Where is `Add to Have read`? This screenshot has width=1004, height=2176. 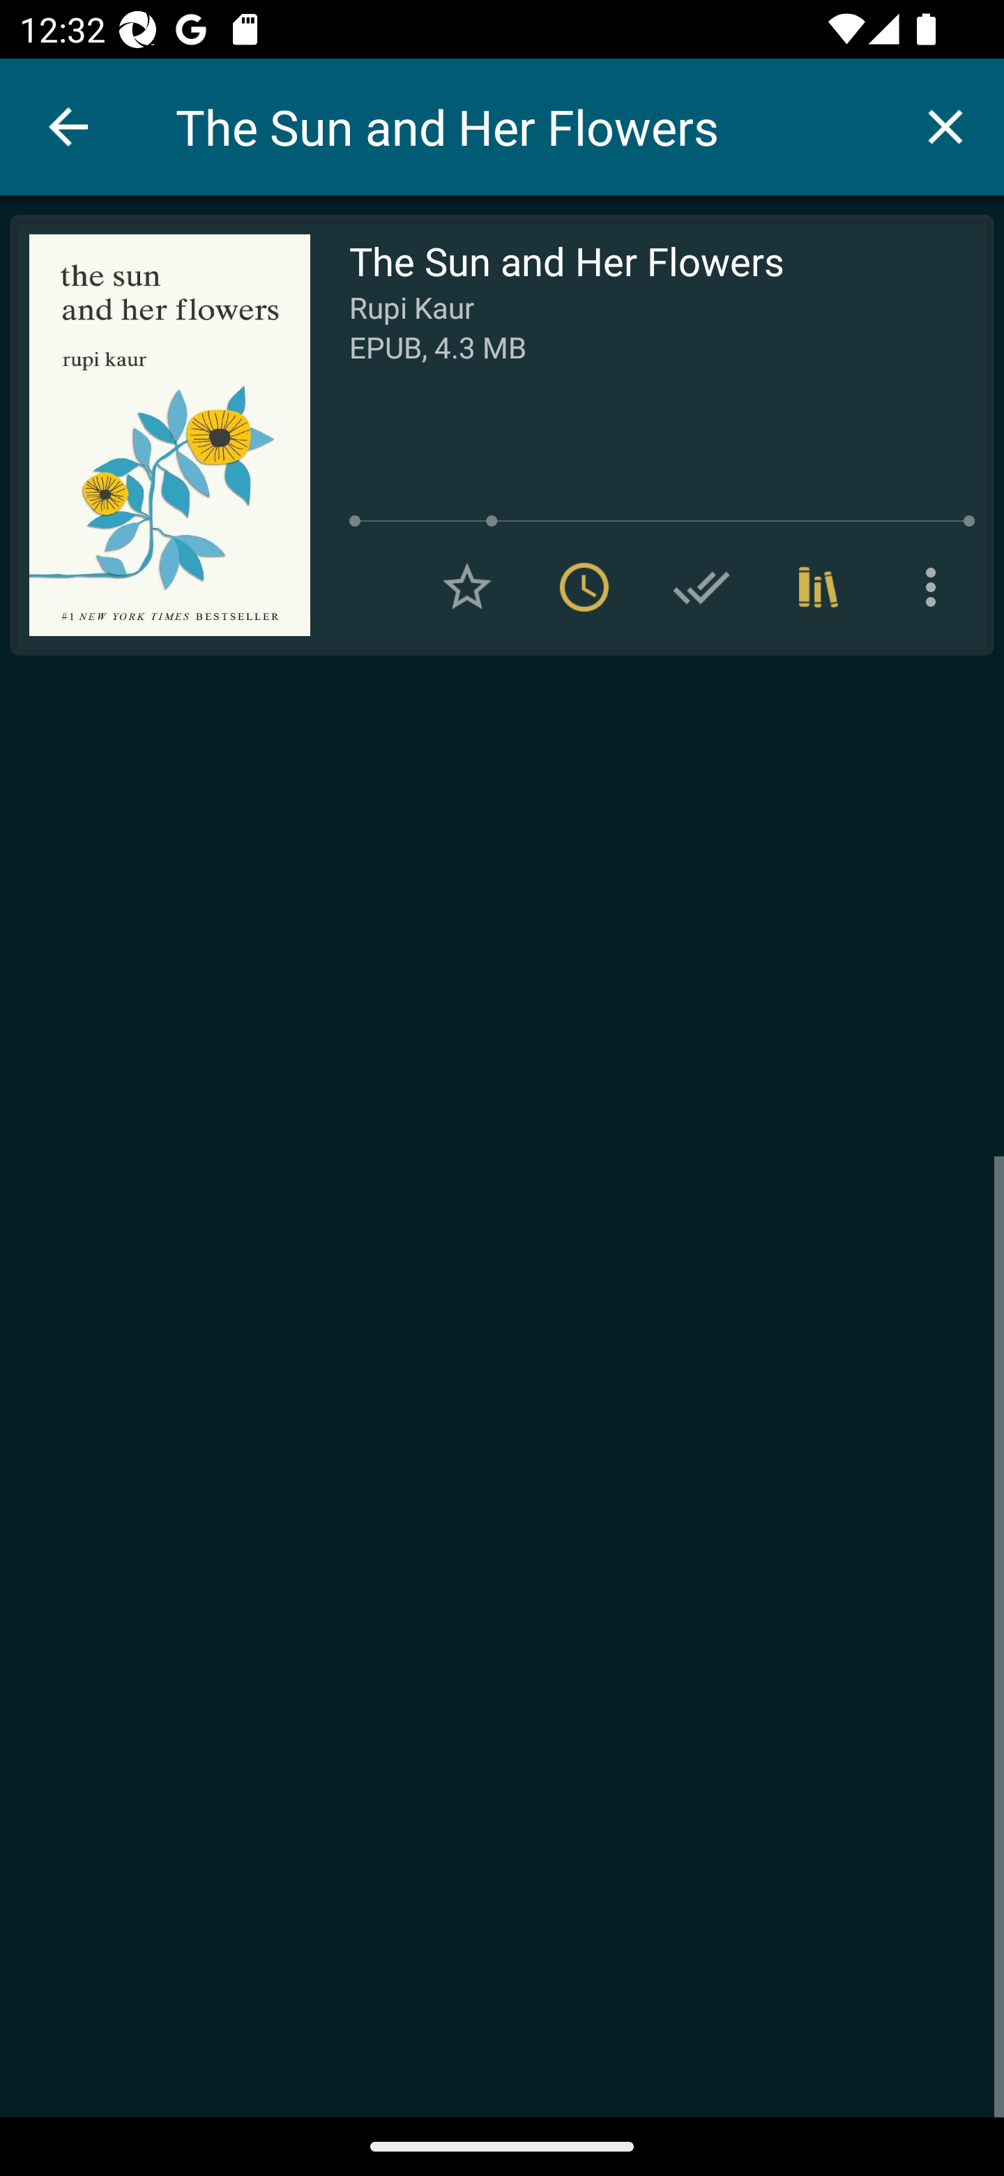 Add to Have read is located at coordinates (701, 587).